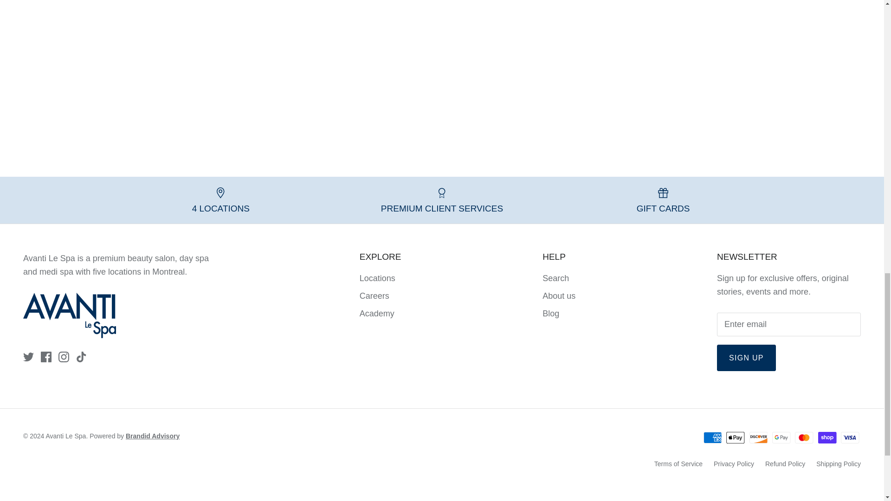 The height and width of the screenshot is (501, 891). I want to click on Twitter, so click(28, 357).